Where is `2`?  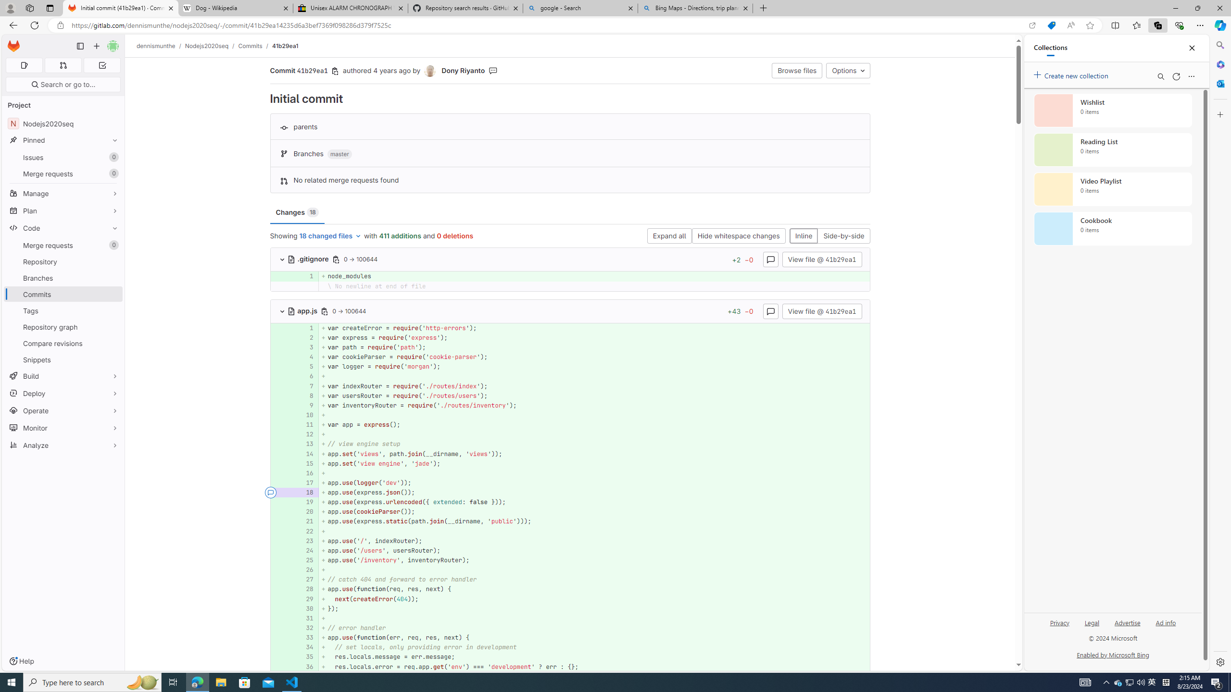
2 is located at coordinates (305, 337).